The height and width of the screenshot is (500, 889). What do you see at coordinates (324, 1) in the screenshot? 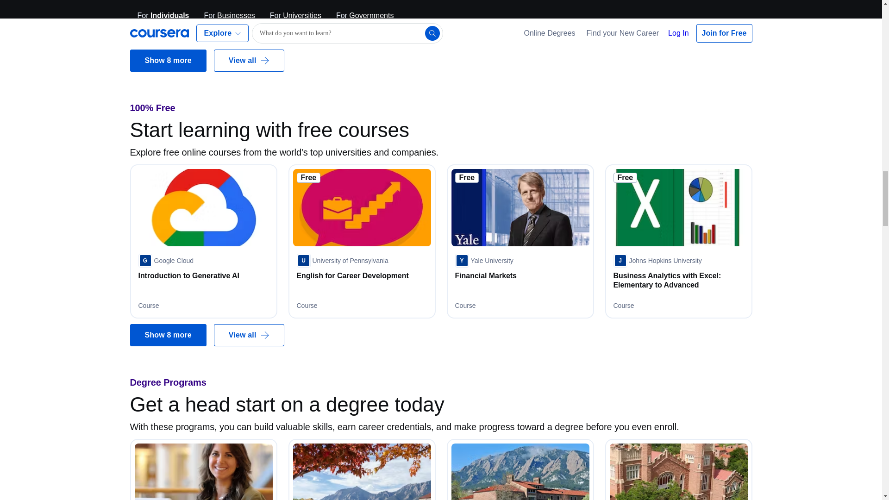
I see `Google Cloud` at bounding box center [324, 1].